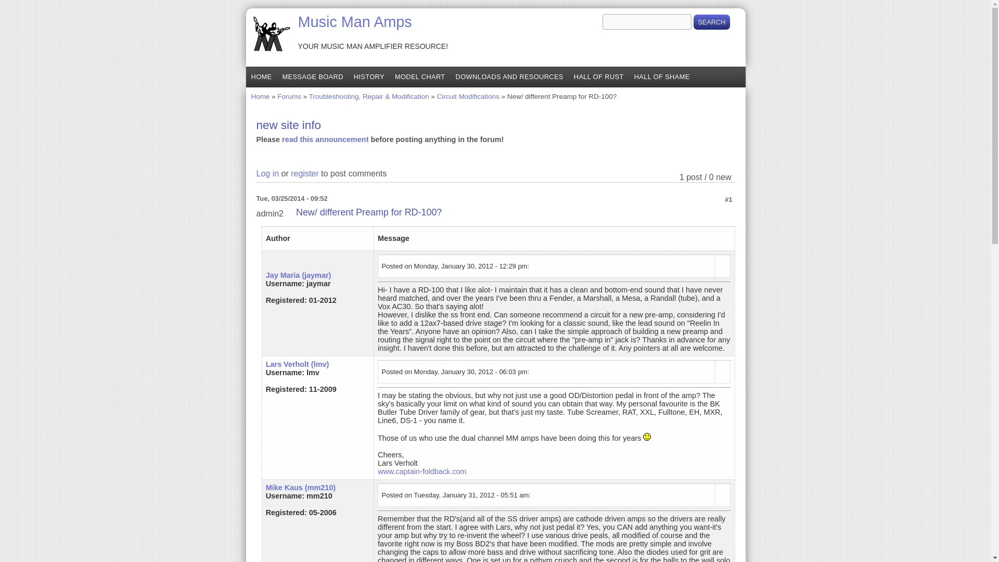 This screenshot has width=999, height=562. I want to click on Forums, so click(289, 97).